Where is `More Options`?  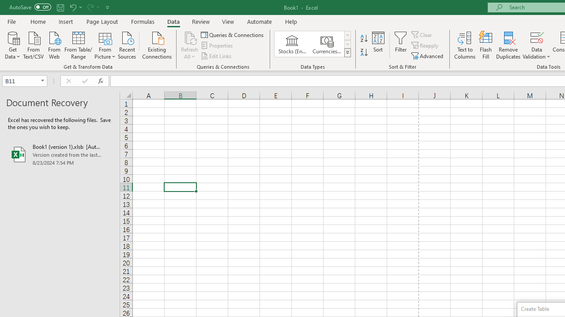
More Options is located at coordinates (537, 53).